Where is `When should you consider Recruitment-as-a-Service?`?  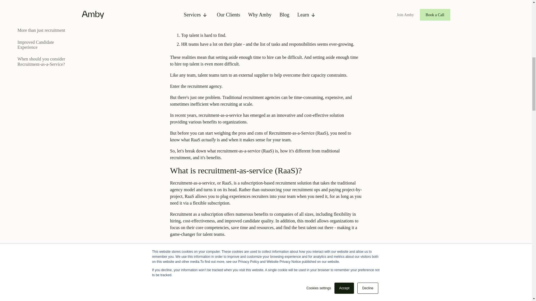
When should you consider Recruitment-as-a-Service? is located at coordinates (44, 62).